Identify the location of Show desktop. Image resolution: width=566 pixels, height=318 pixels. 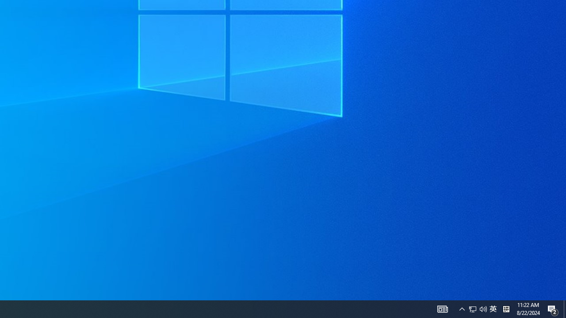
(565, 309).